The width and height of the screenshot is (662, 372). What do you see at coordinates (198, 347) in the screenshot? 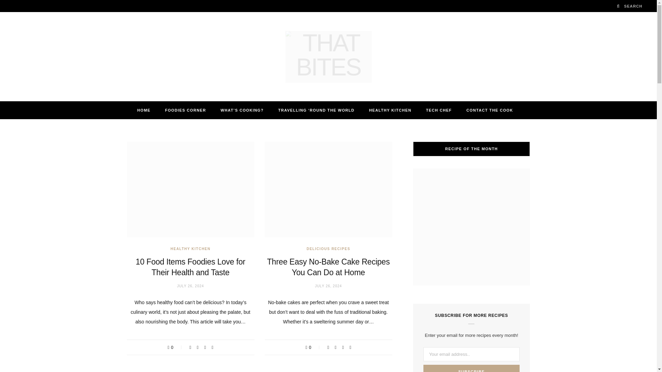
I see `Share on Twitter` at bounding box center [198, 347].